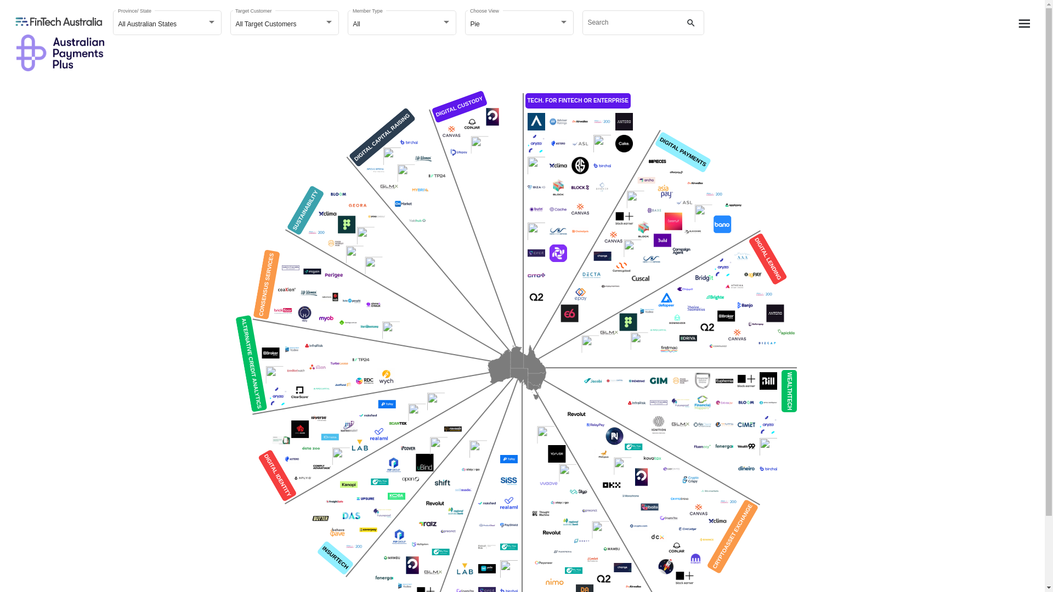 This screenshot has width=1053, height=592. What do you see at coordinates (602, 257) in the screenshot?
I see `Change Financial Limited` at bounding box center [602, 257].